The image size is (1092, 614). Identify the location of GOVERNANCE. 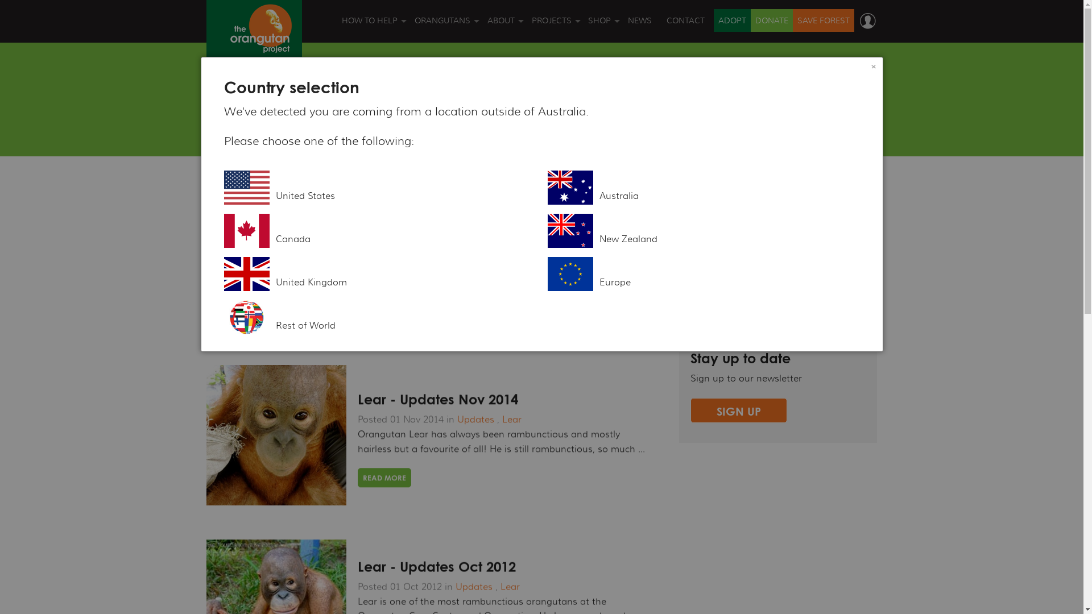
(502, 55).